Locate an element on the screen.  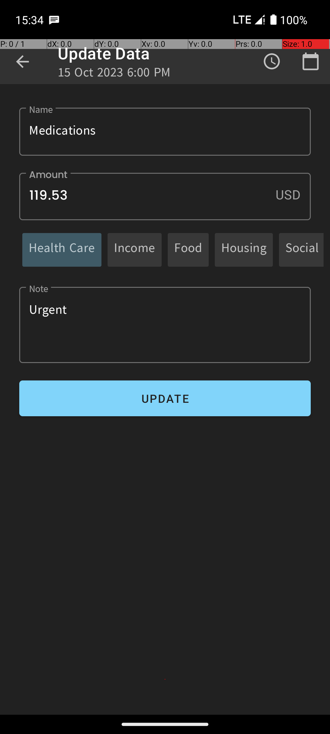
119.53 is located at coordinates (165, 196).